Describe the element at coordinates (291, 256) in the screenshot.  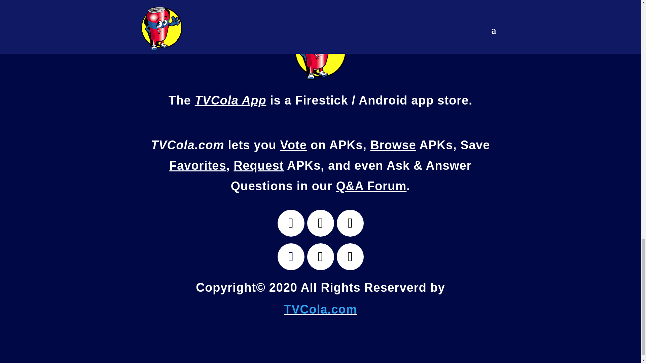
I see `Follow on Instagram` at that location.